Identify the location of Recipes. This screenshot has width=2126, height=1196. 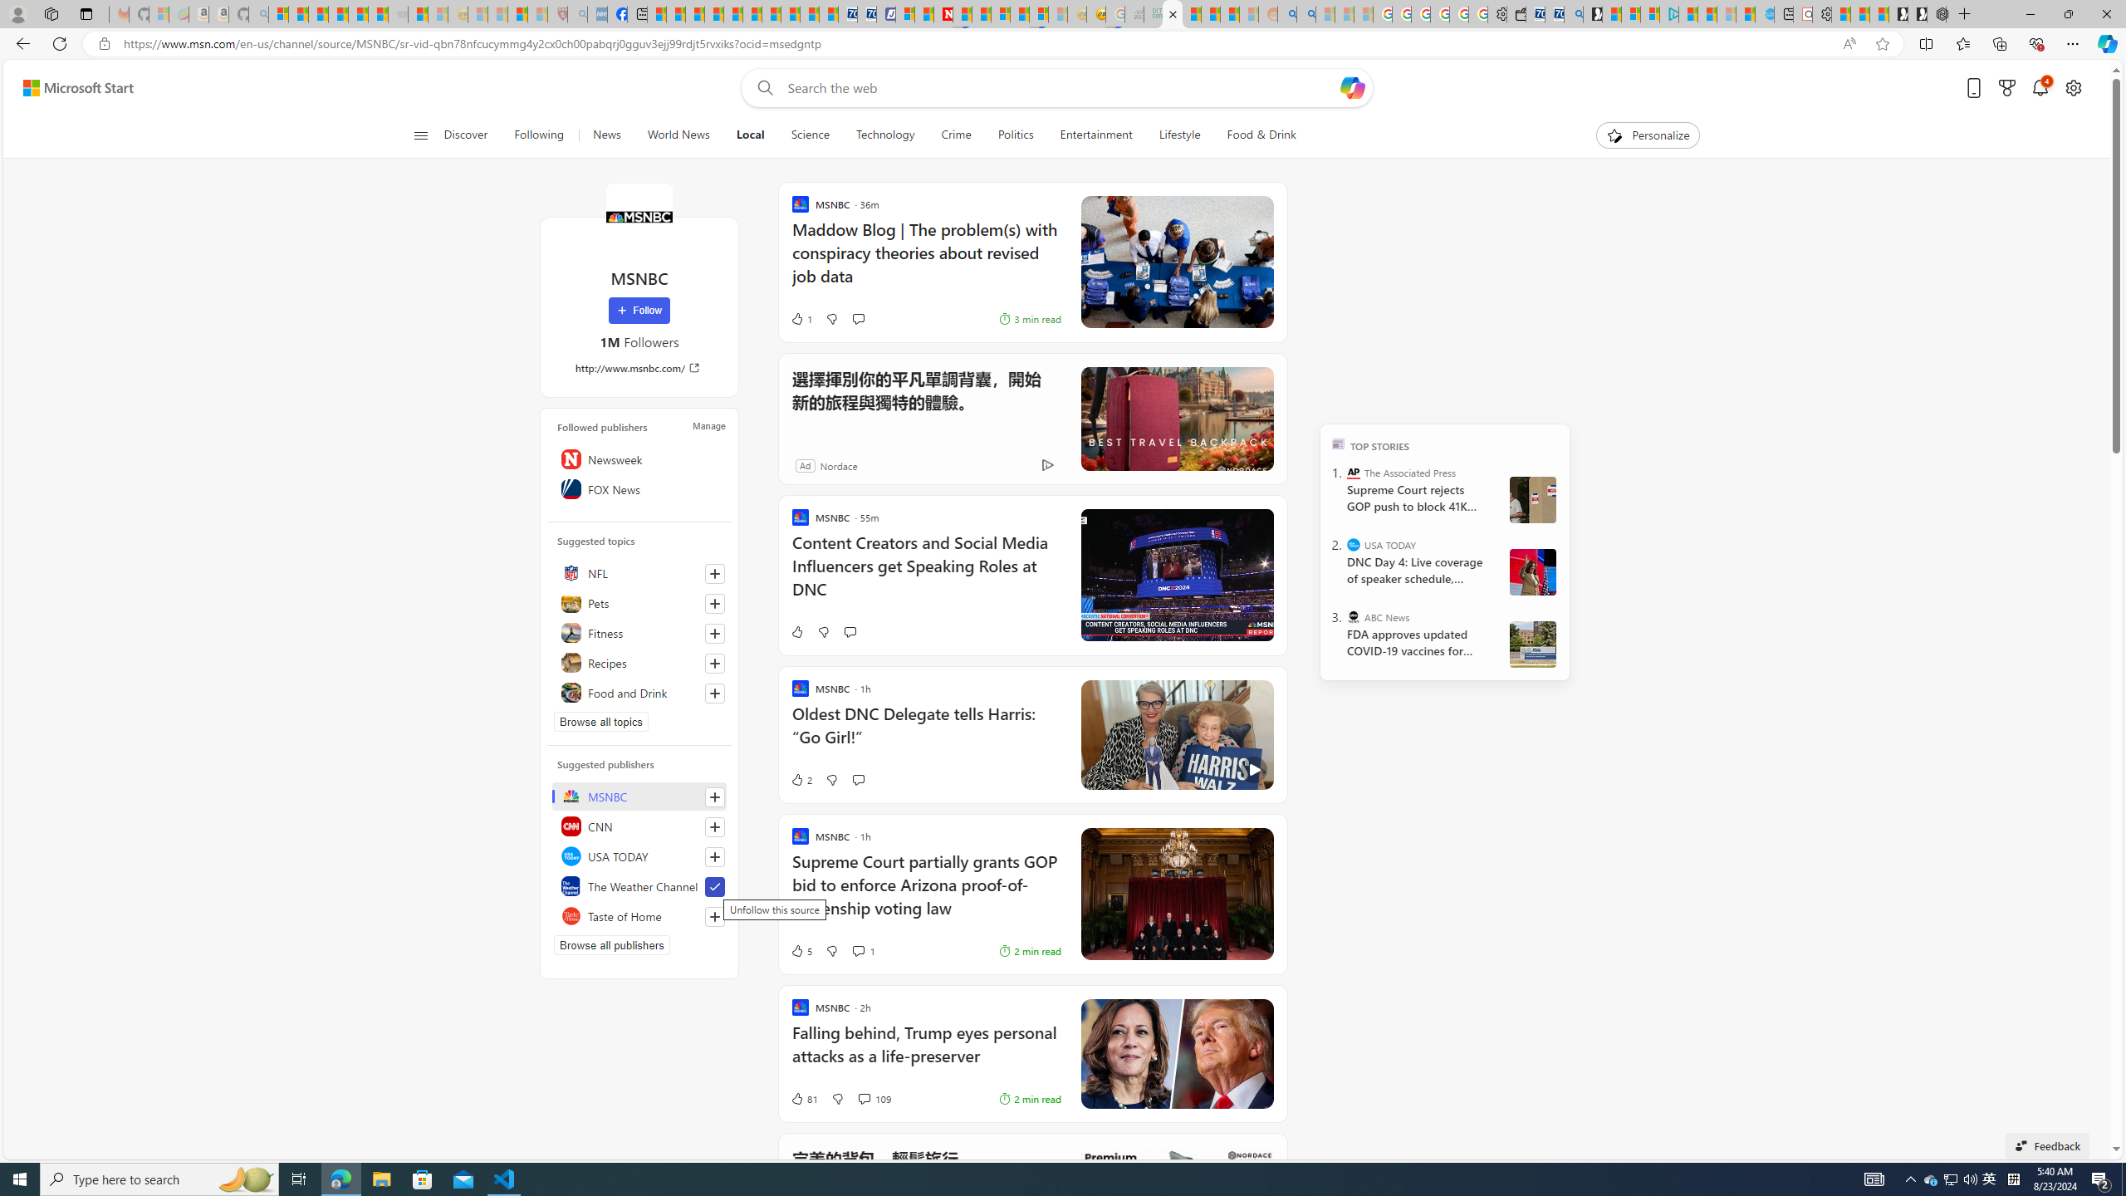
(639, 663).